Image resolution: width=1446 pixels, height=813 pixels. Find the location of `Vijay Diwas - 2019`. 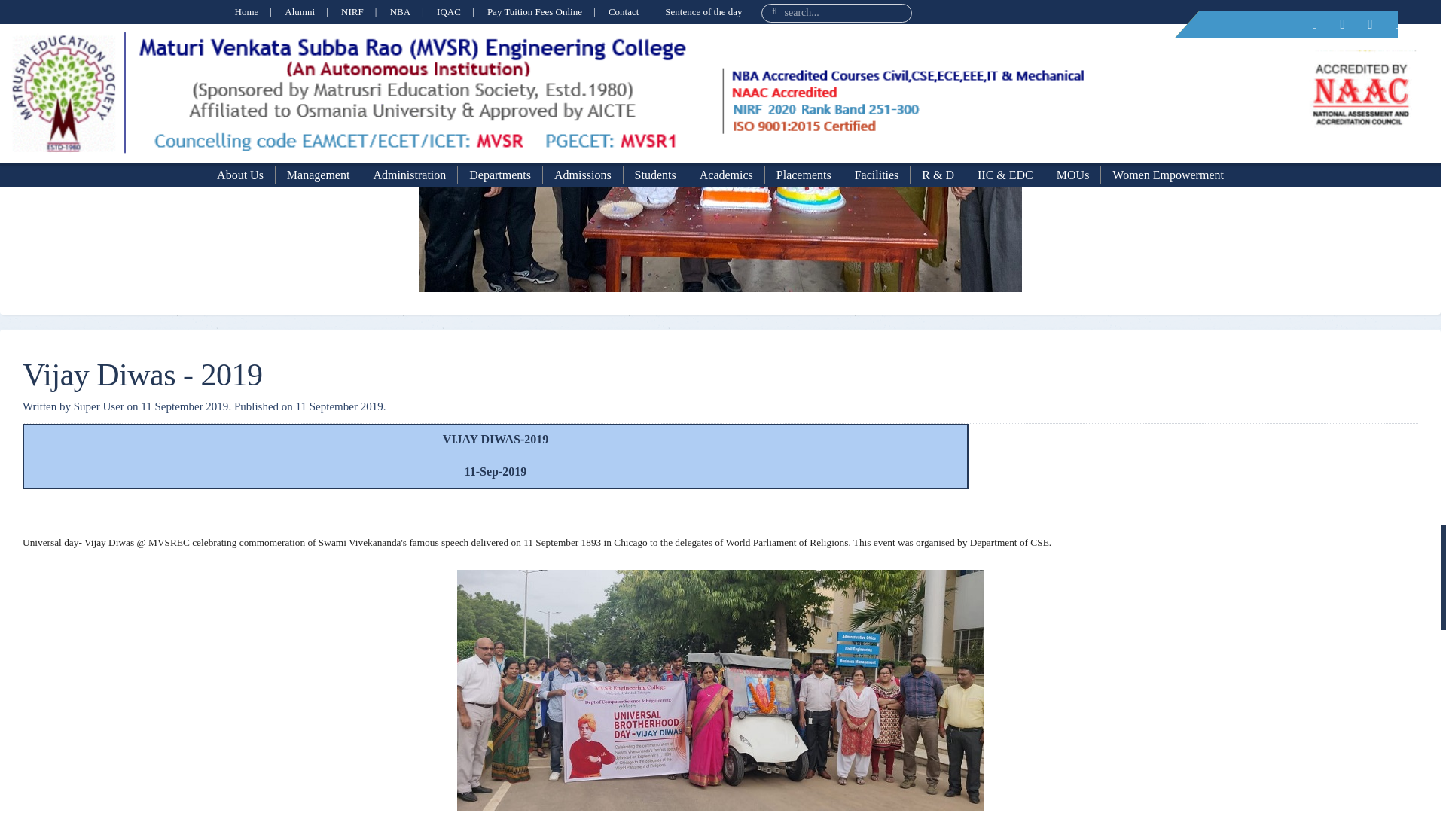

Vijay Diwas - 2019 is located at coordinates (143, 375).